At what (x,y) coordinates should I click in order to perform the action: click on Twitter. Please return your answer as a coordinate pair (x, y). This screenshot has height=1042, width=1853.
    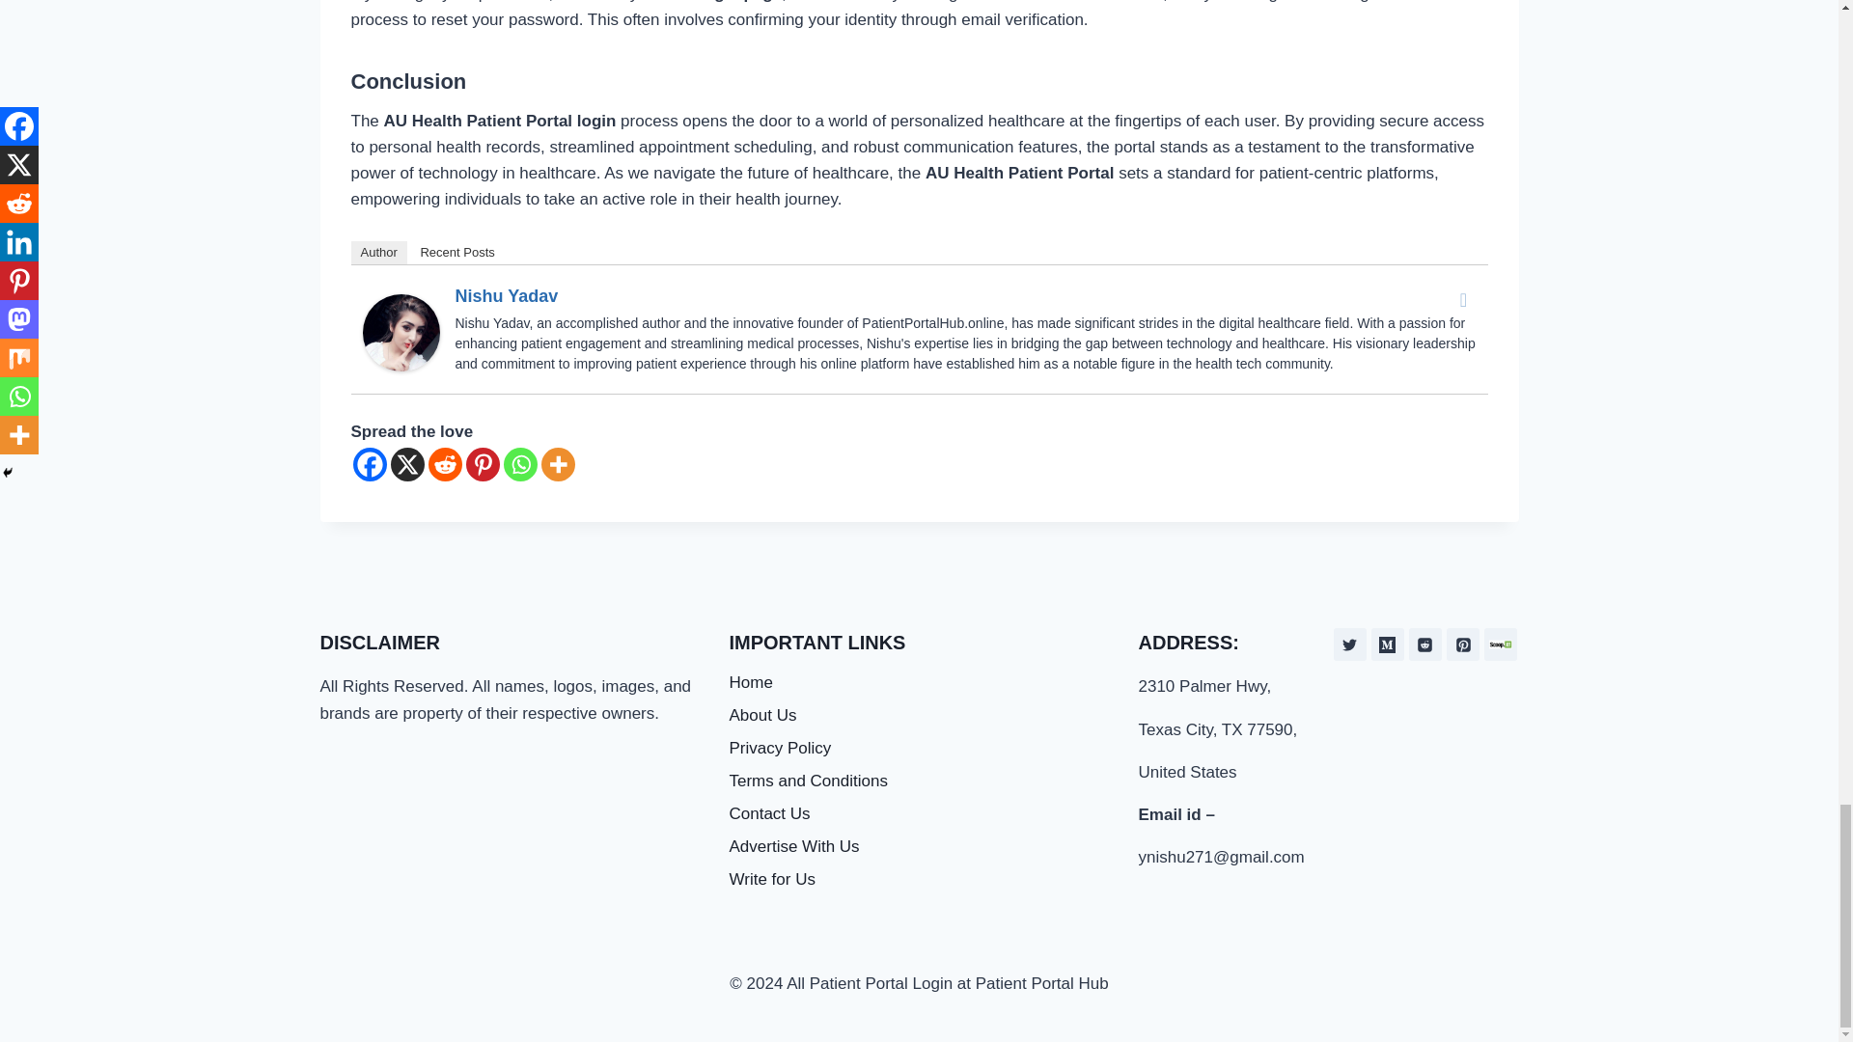
    Looking at the image, I should click on (1463, 299).